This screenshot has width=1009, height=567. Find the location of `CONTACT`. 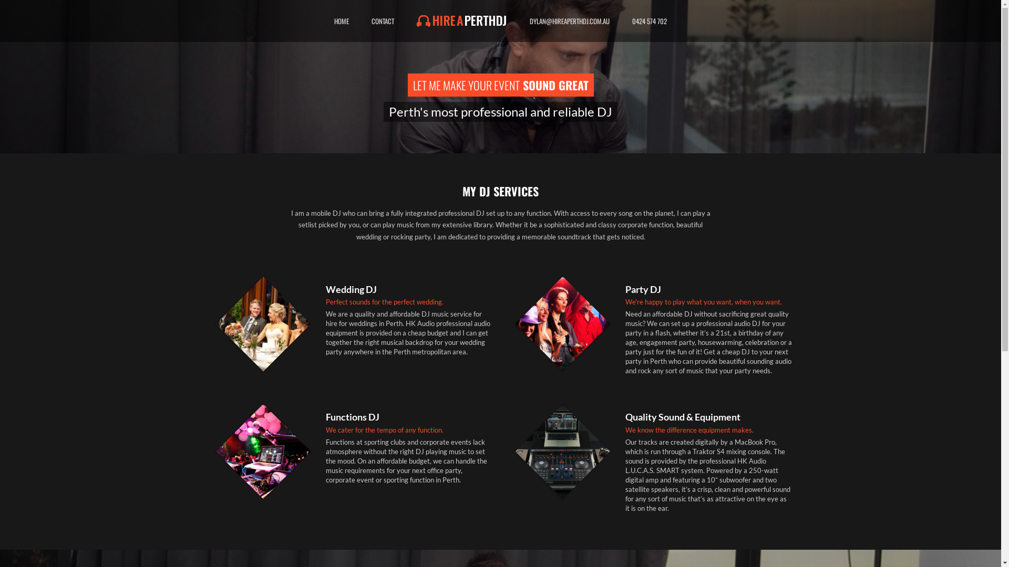

CONTACT is located at coordinates (383, 21).